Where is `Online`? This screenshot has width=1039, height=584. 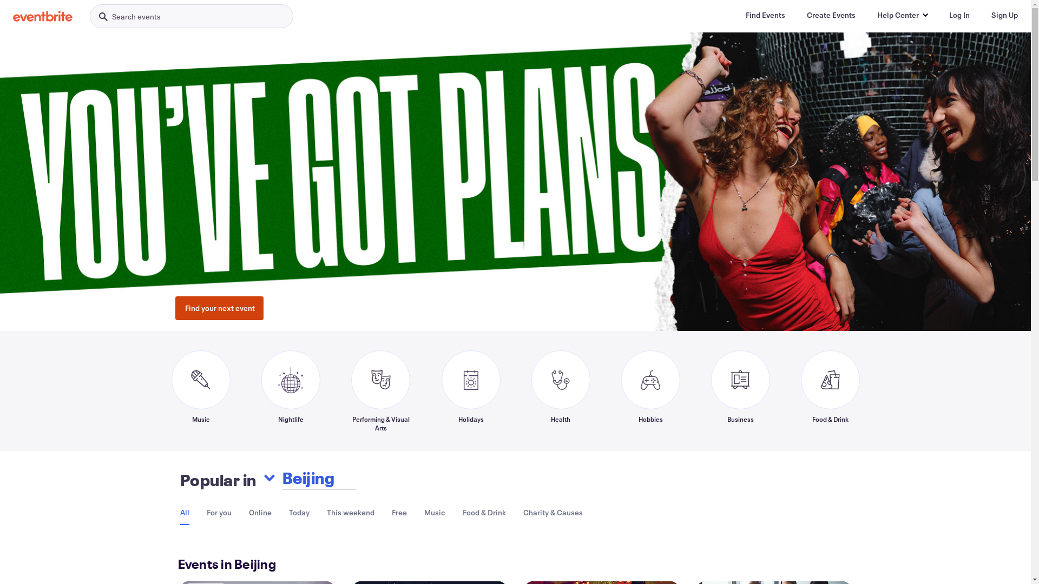 Online is located at coordinates (260, 513).